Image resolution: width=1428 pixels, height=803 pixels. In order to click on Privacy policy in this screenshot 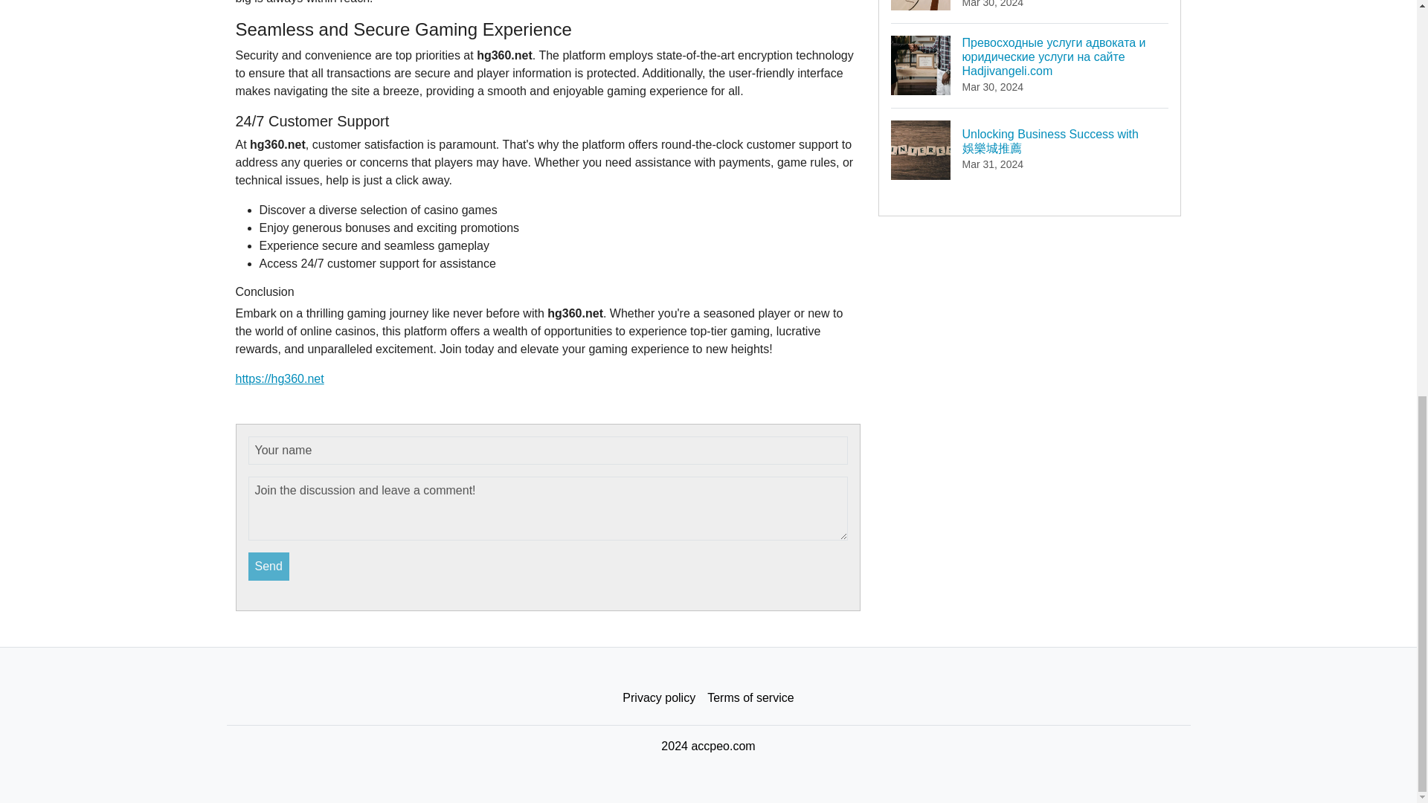, I will do `click(659, 698)`.